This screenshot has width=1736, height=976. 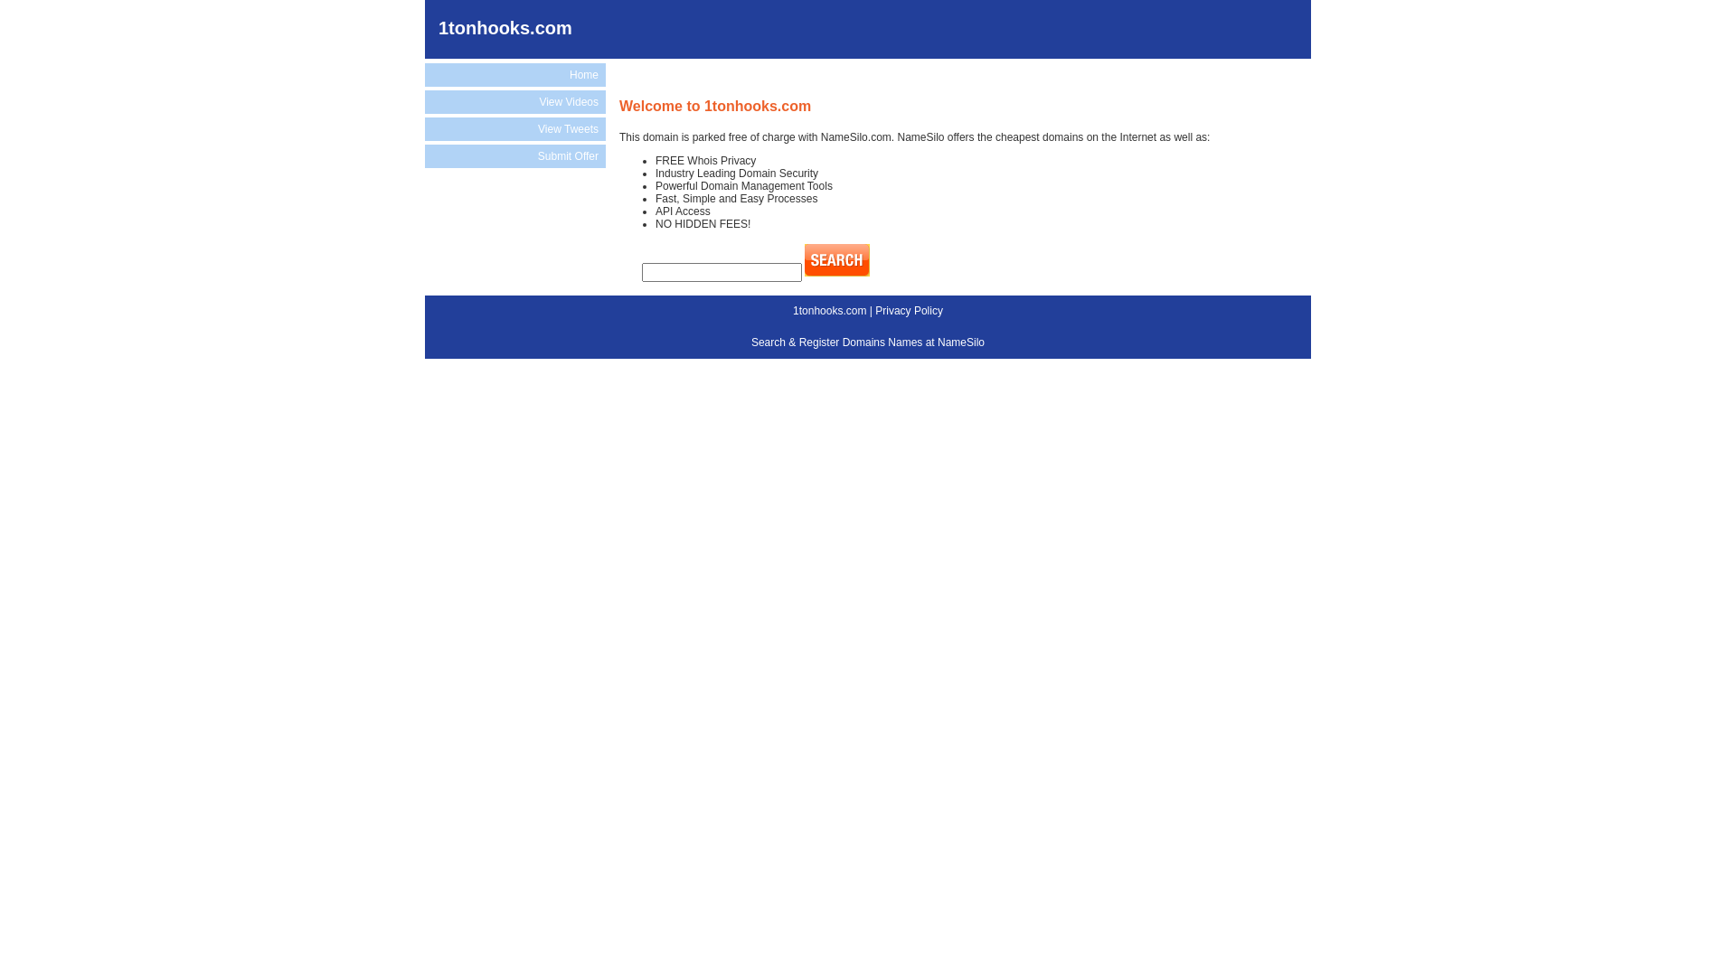 What do you see at coordinates (515, 75) in the screenshot?
I see `Home` at bounding box center [515, 75].